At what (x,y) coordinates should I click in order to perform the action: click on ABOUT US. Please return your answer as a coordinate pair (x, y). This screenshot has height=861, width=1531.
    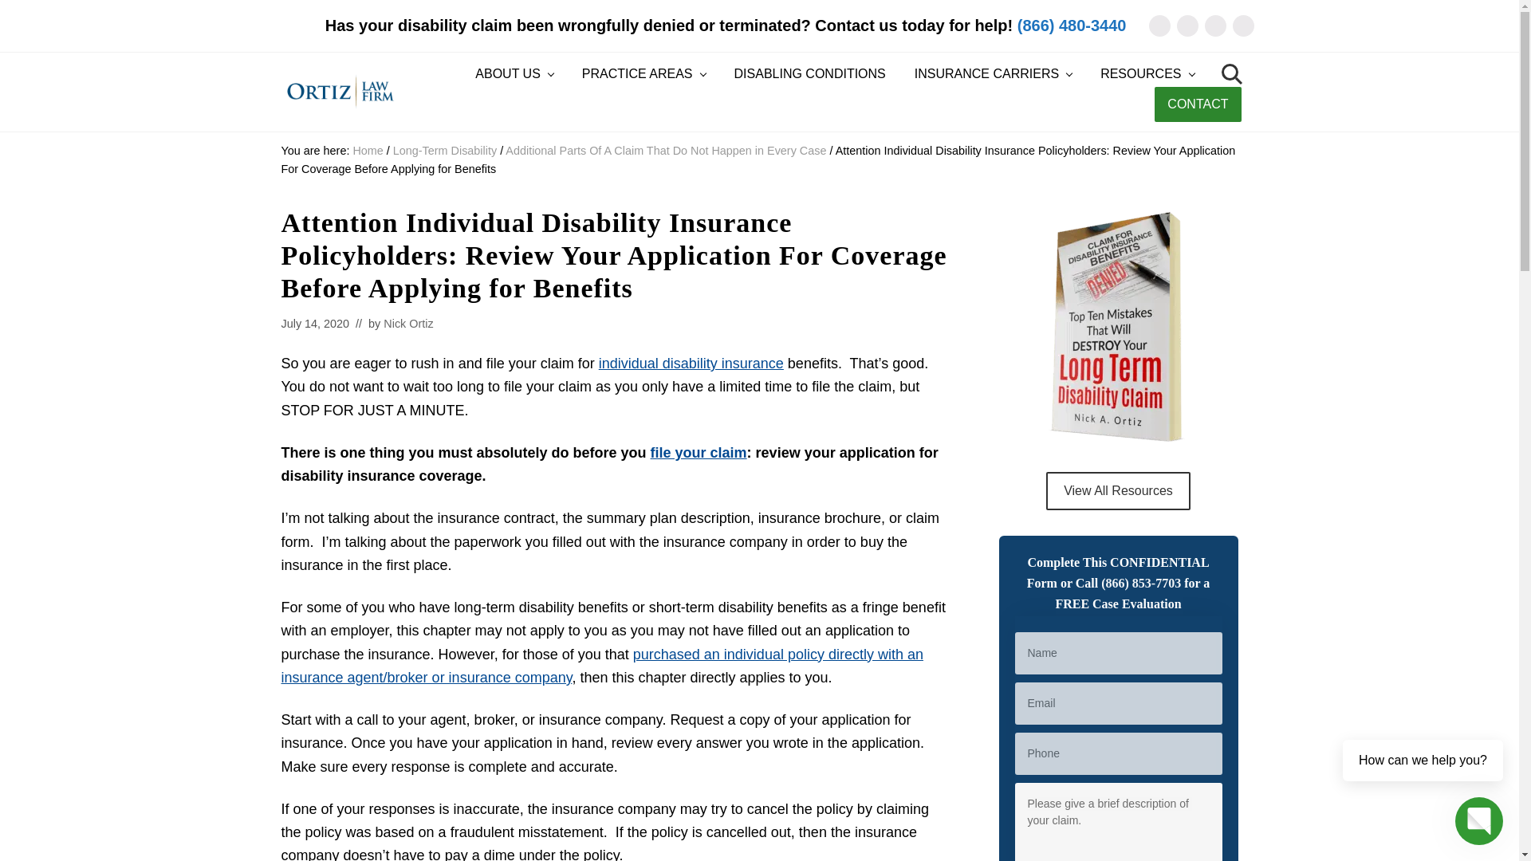
    Looking at the image, I should click on (514, 74).